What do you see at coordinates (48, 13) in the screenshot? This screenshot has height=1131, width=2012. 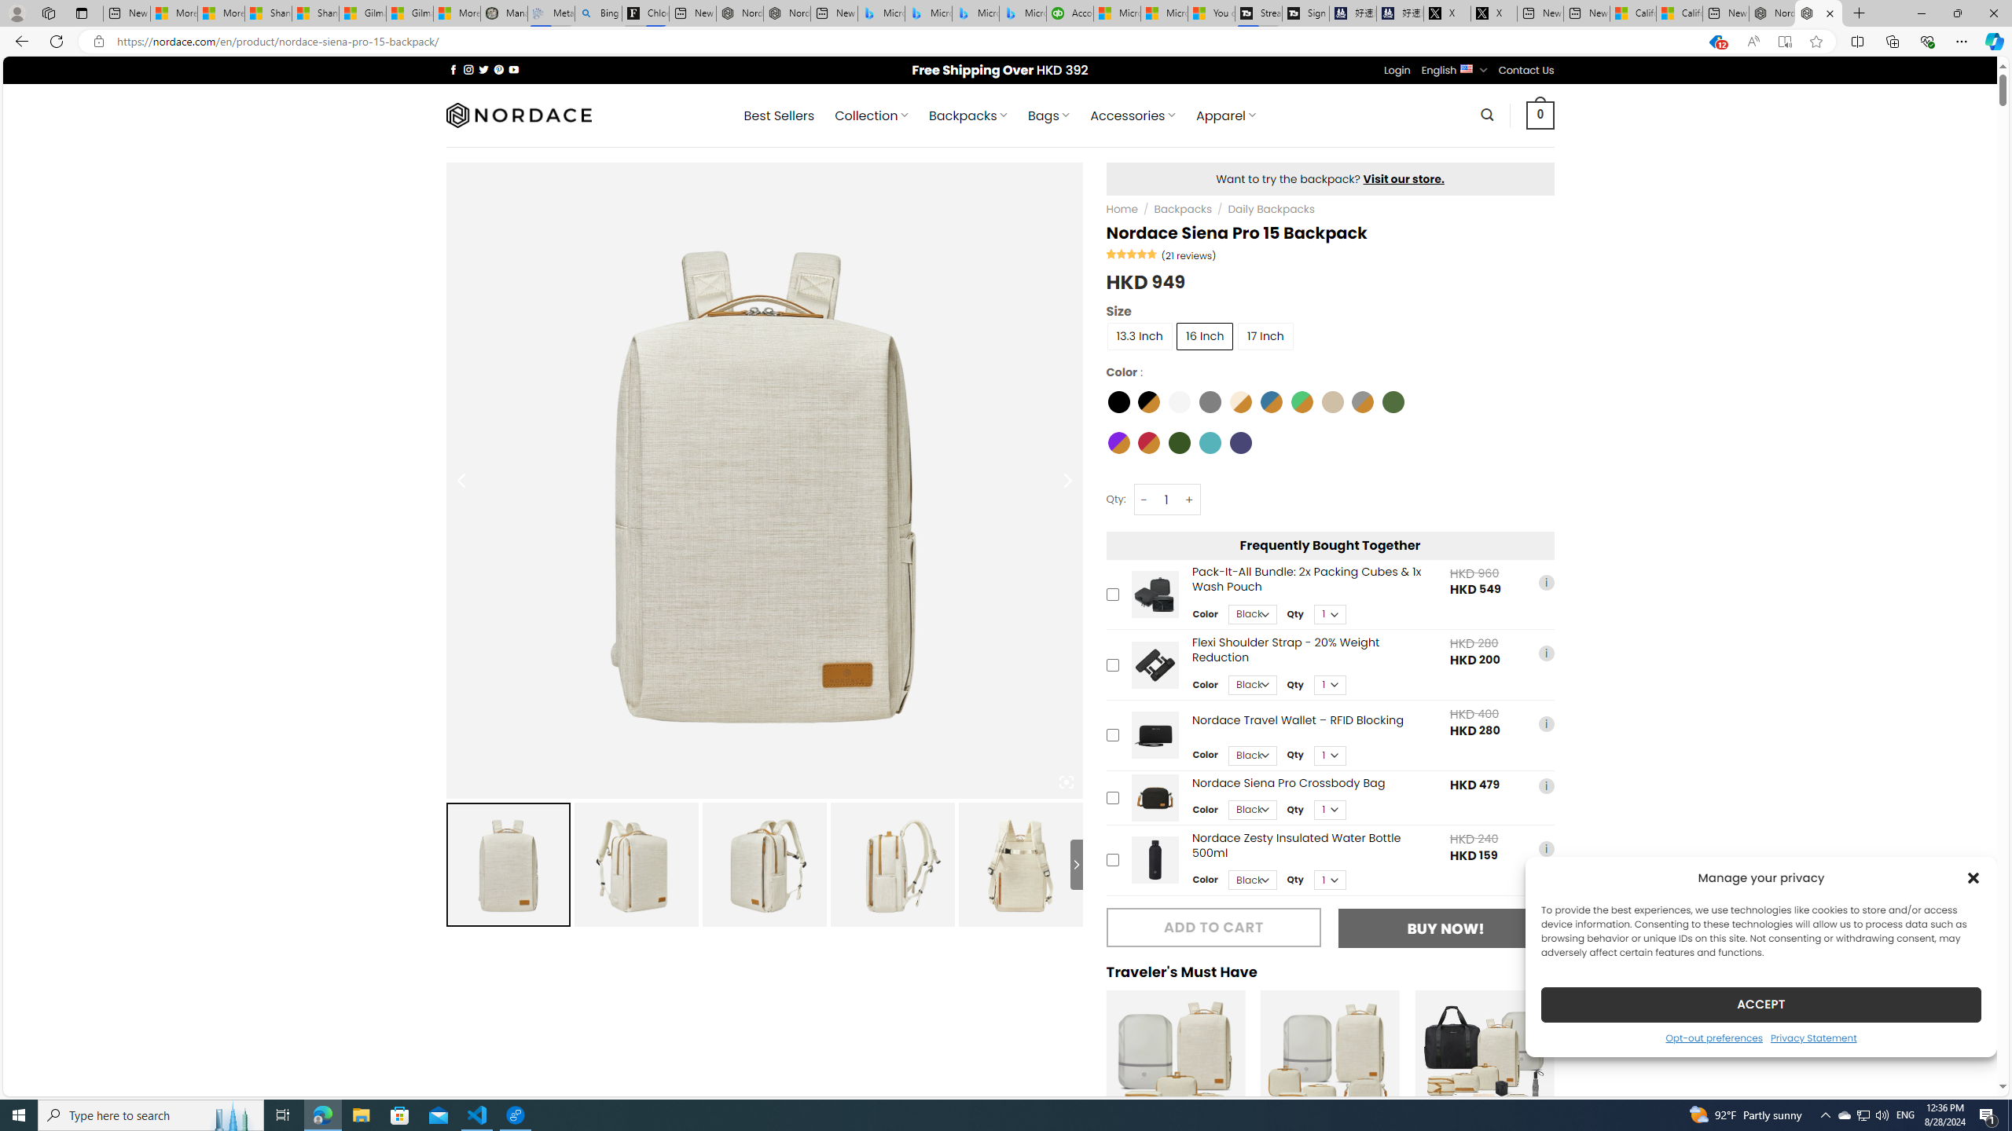 I see `Workspaces` at bounding box center [48, 13].